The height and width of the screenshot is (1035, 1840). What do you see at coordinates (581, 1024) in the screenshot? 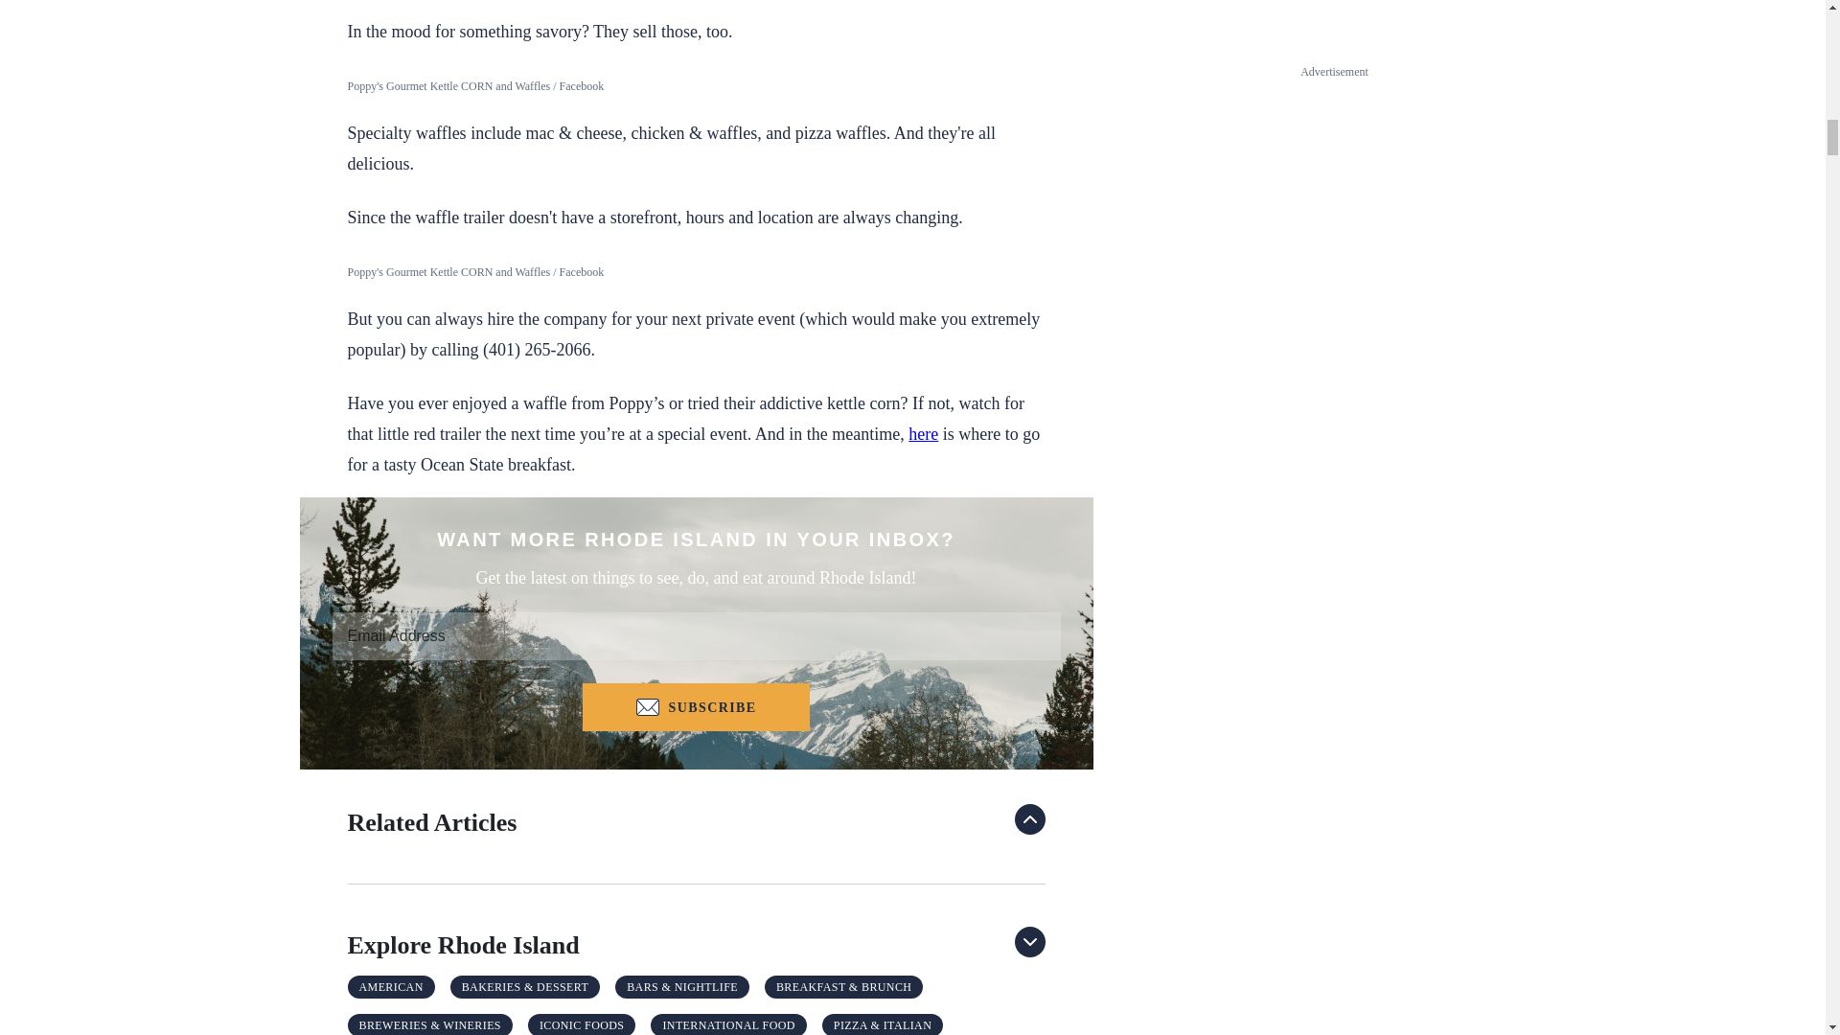
I see `Iconic Foods` at bounding box center [581, 1024].